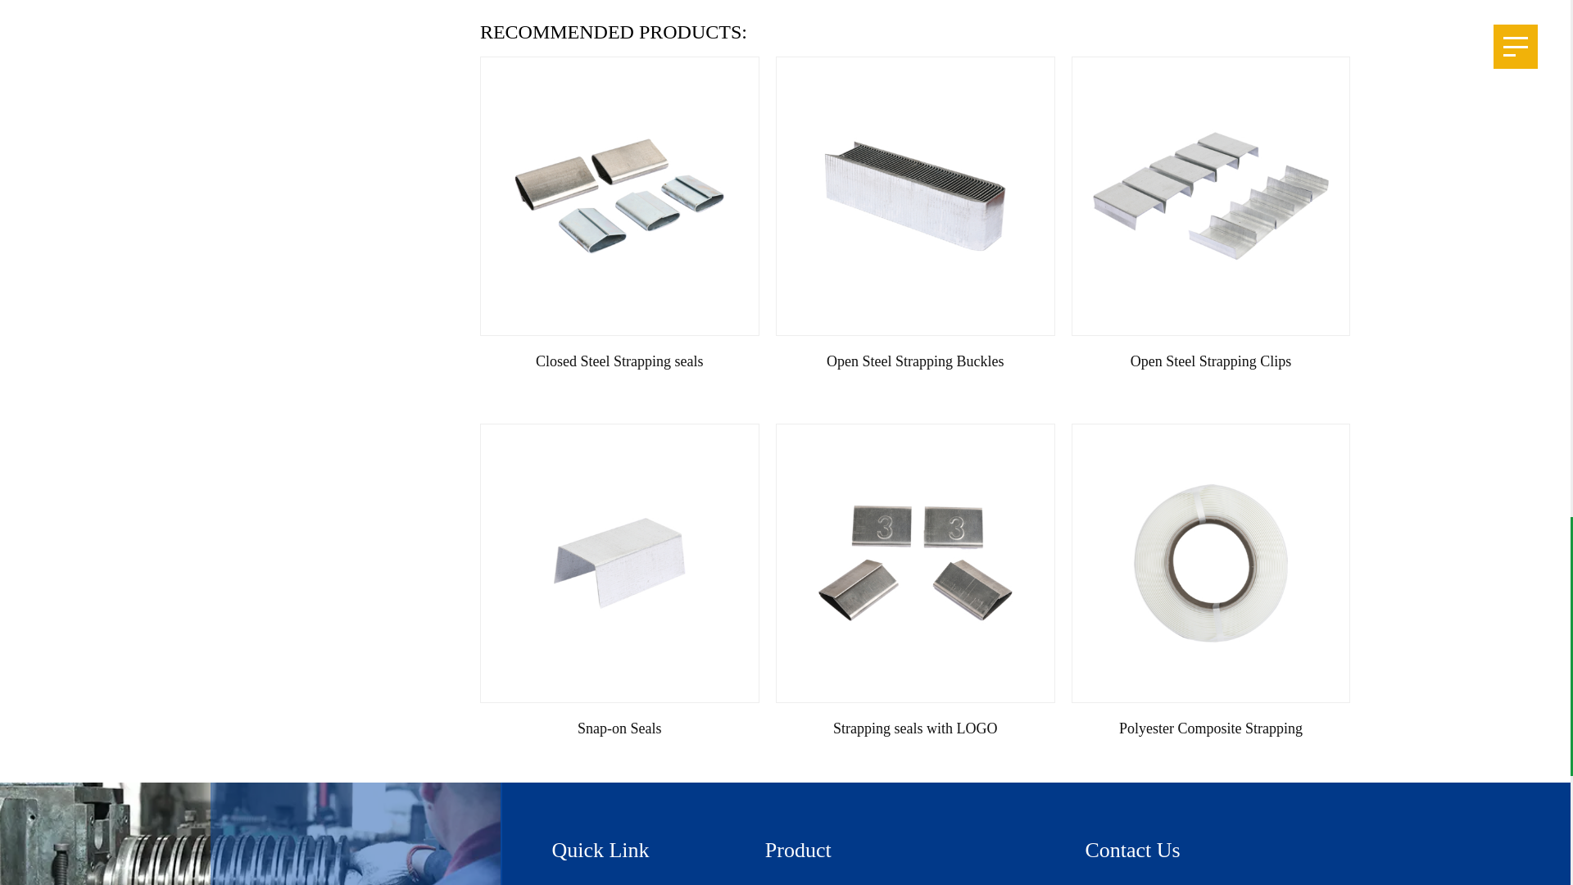  Describe the element at coordinates (915, 564) in the screenshot. I see `Strapping seals with LOGO` at that location.